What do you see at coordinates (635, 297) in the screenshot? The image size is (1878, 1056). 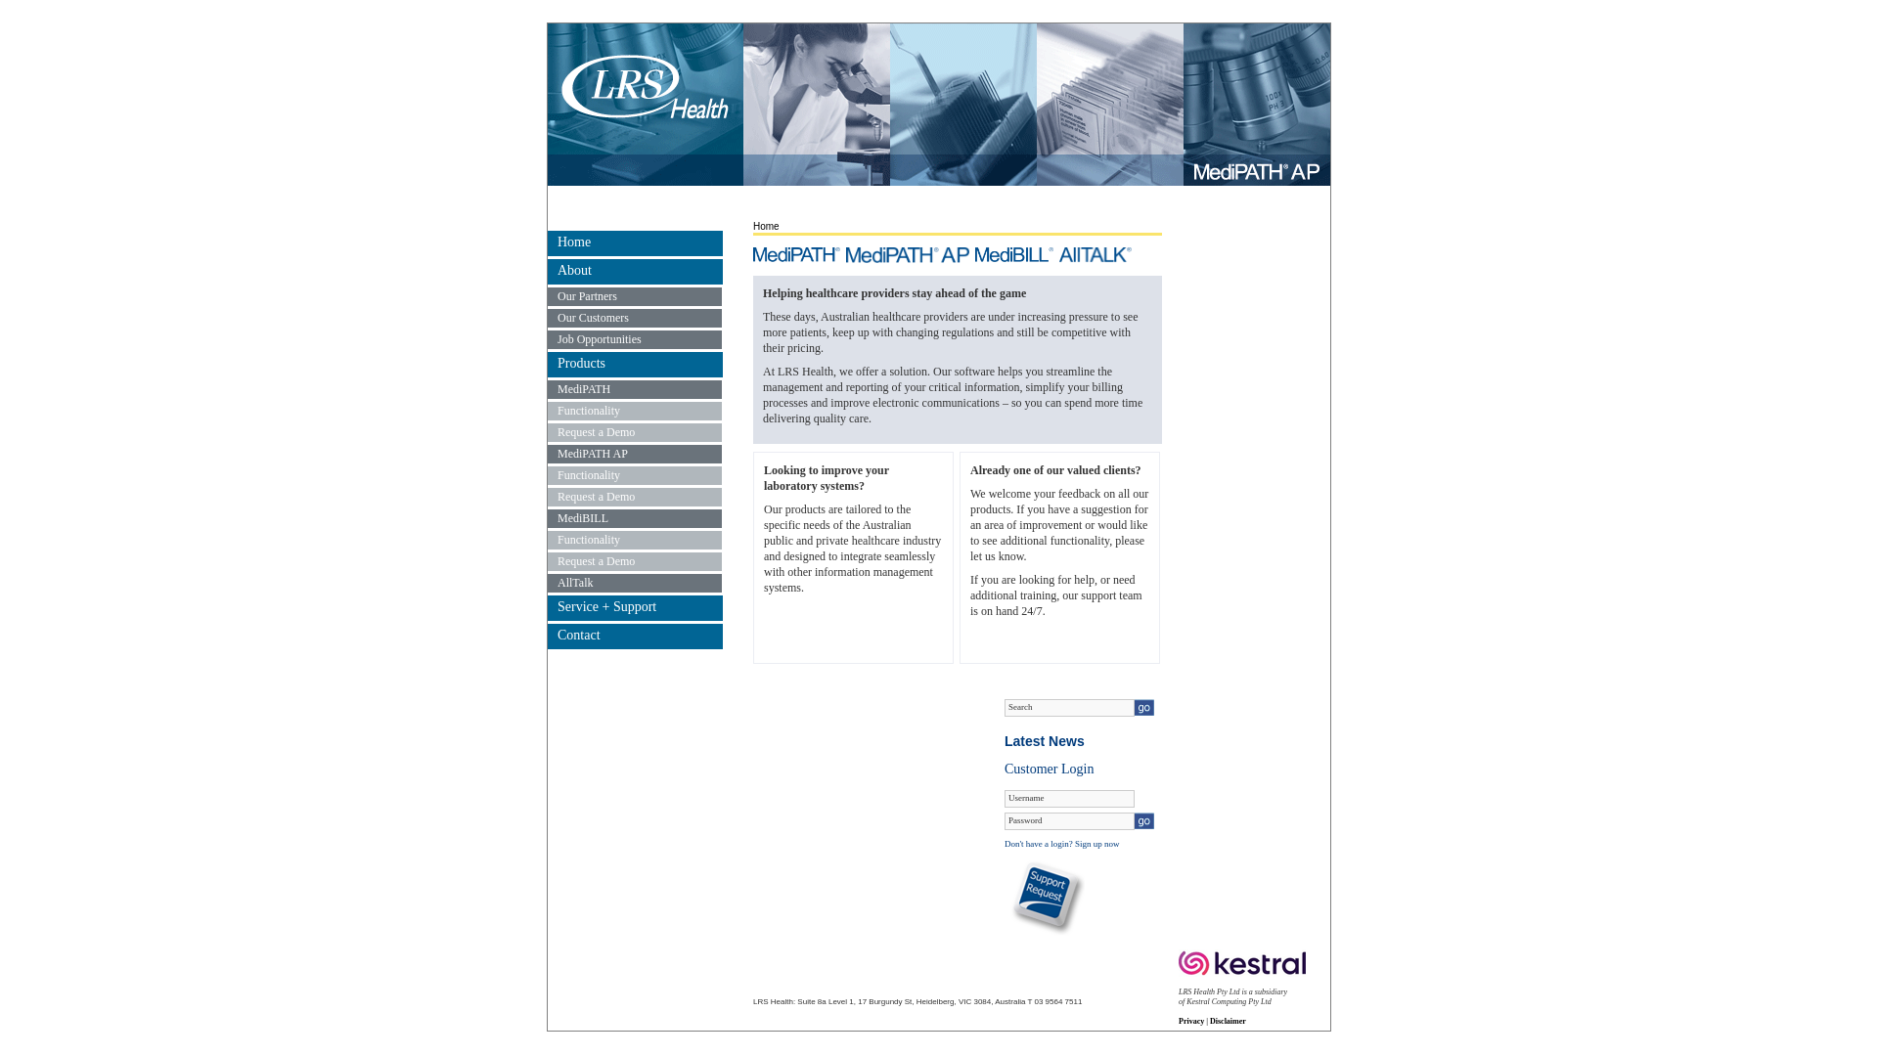 I see `Our Partners` at bounding box center [635, 297].